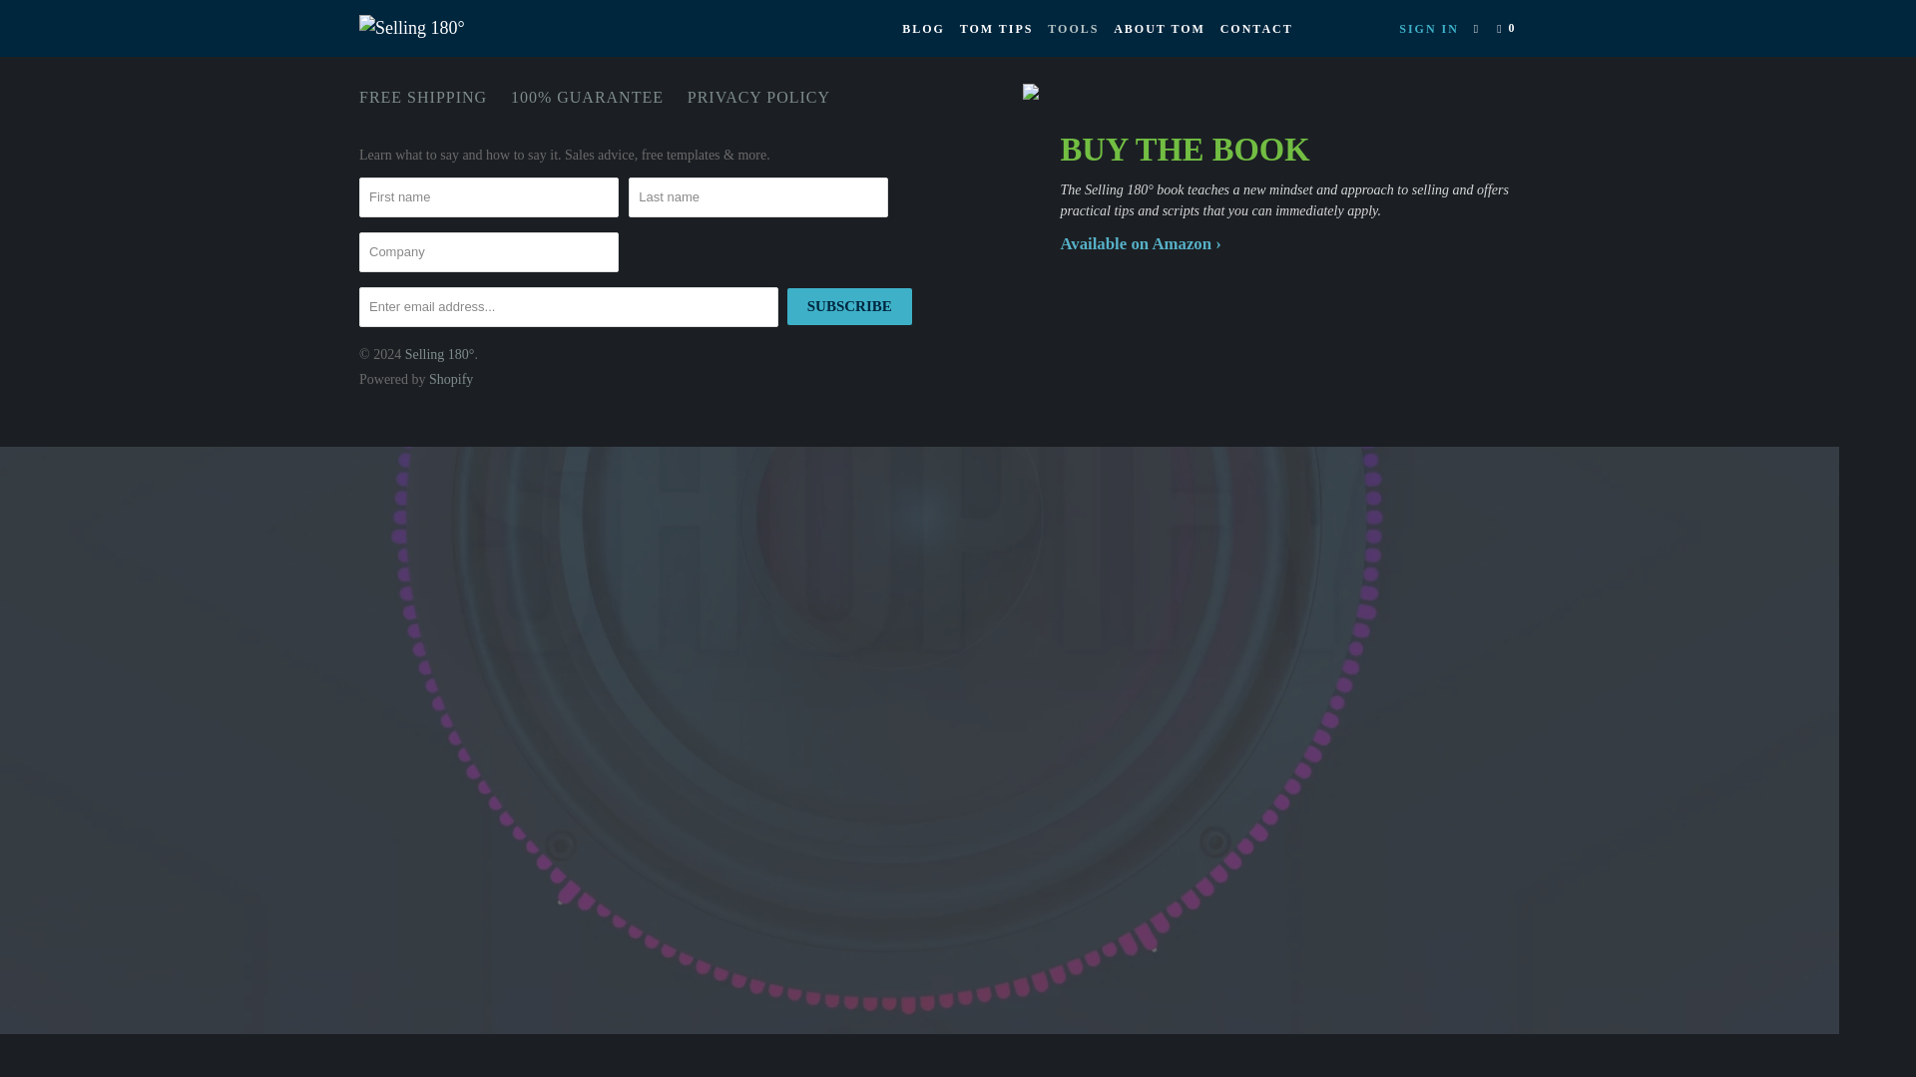 Image resolution: width=1916 pixels, height=1077 pixels. I want to click on SIGN IN, so click(1429, 28).